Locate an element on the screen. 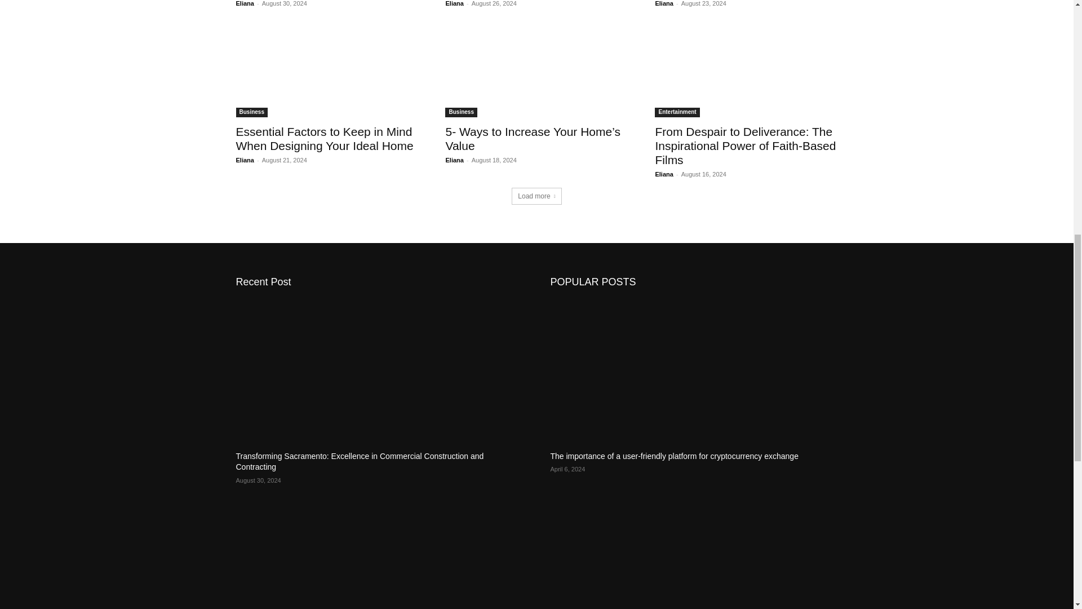 Image resolution: width=1082 pixels, height=609 pixels. Eliana is located at coordinates (664, 3).